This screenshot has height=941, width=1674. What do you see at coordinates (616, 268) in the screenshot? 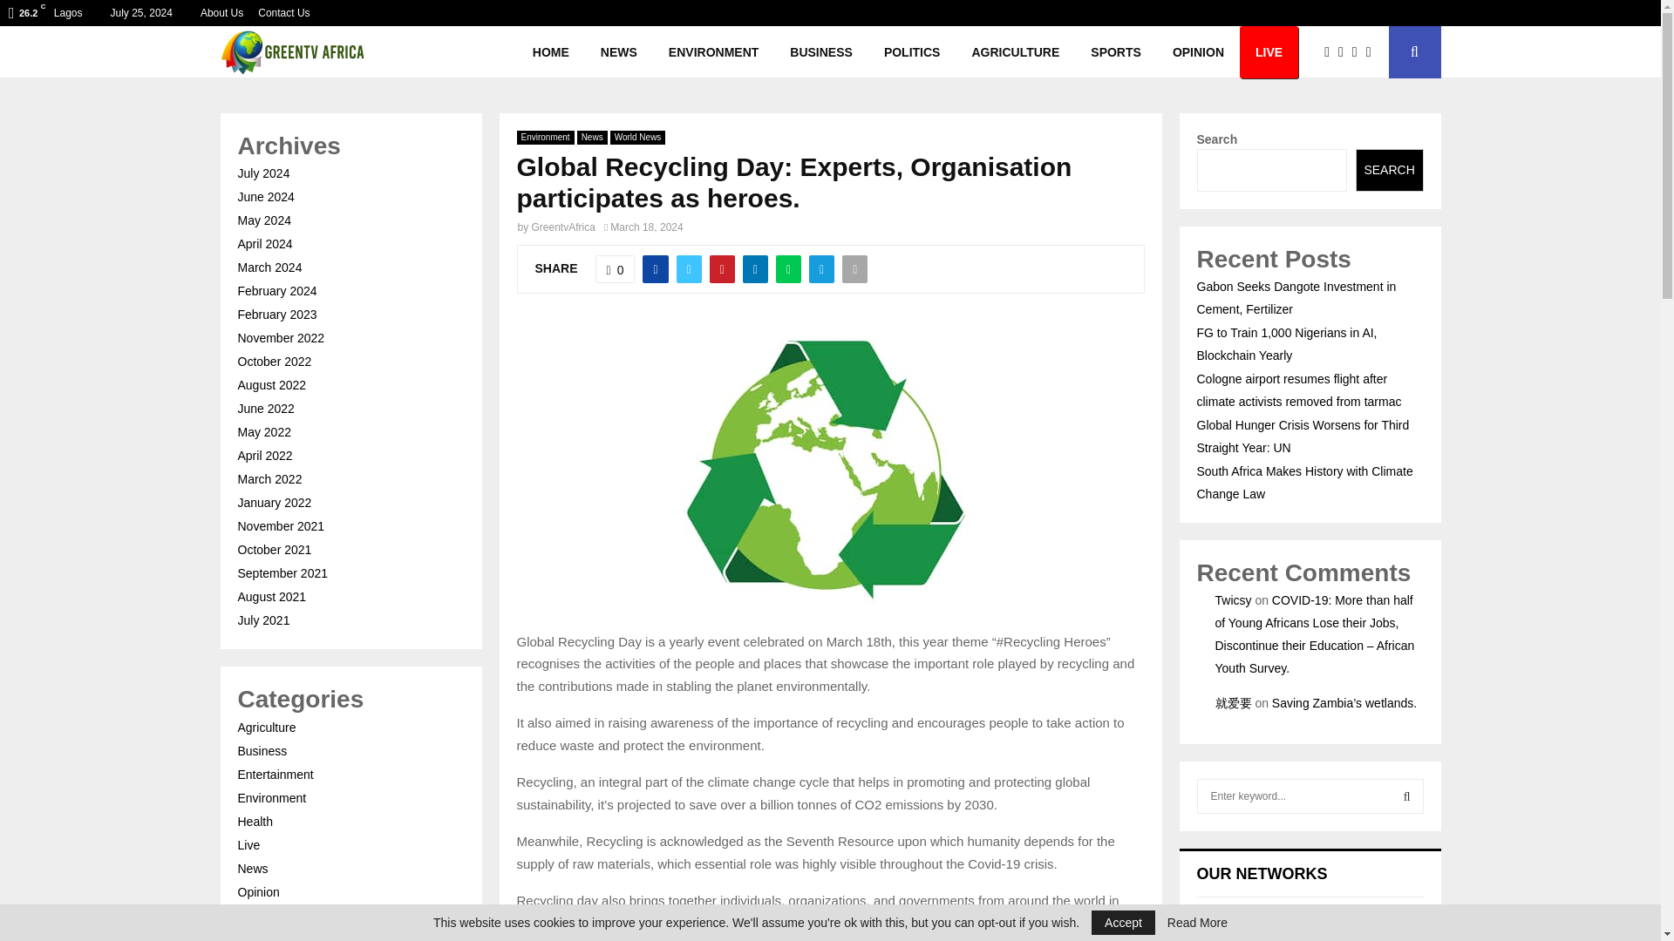
I see `0` at bounding box center [616, 268].